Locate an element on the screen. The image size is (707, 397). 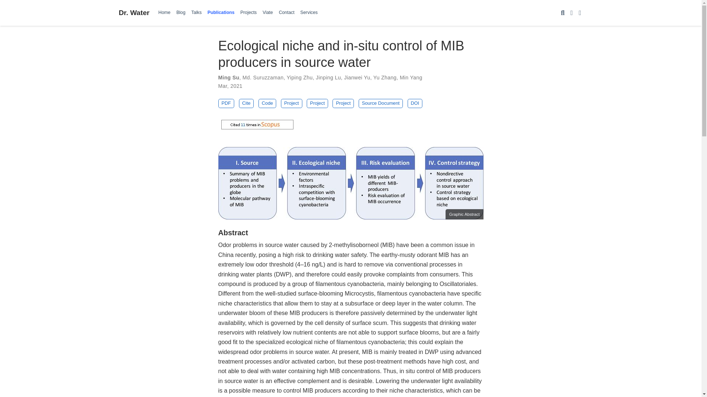
Jianwei Yu is located at coordinates (356, 78).